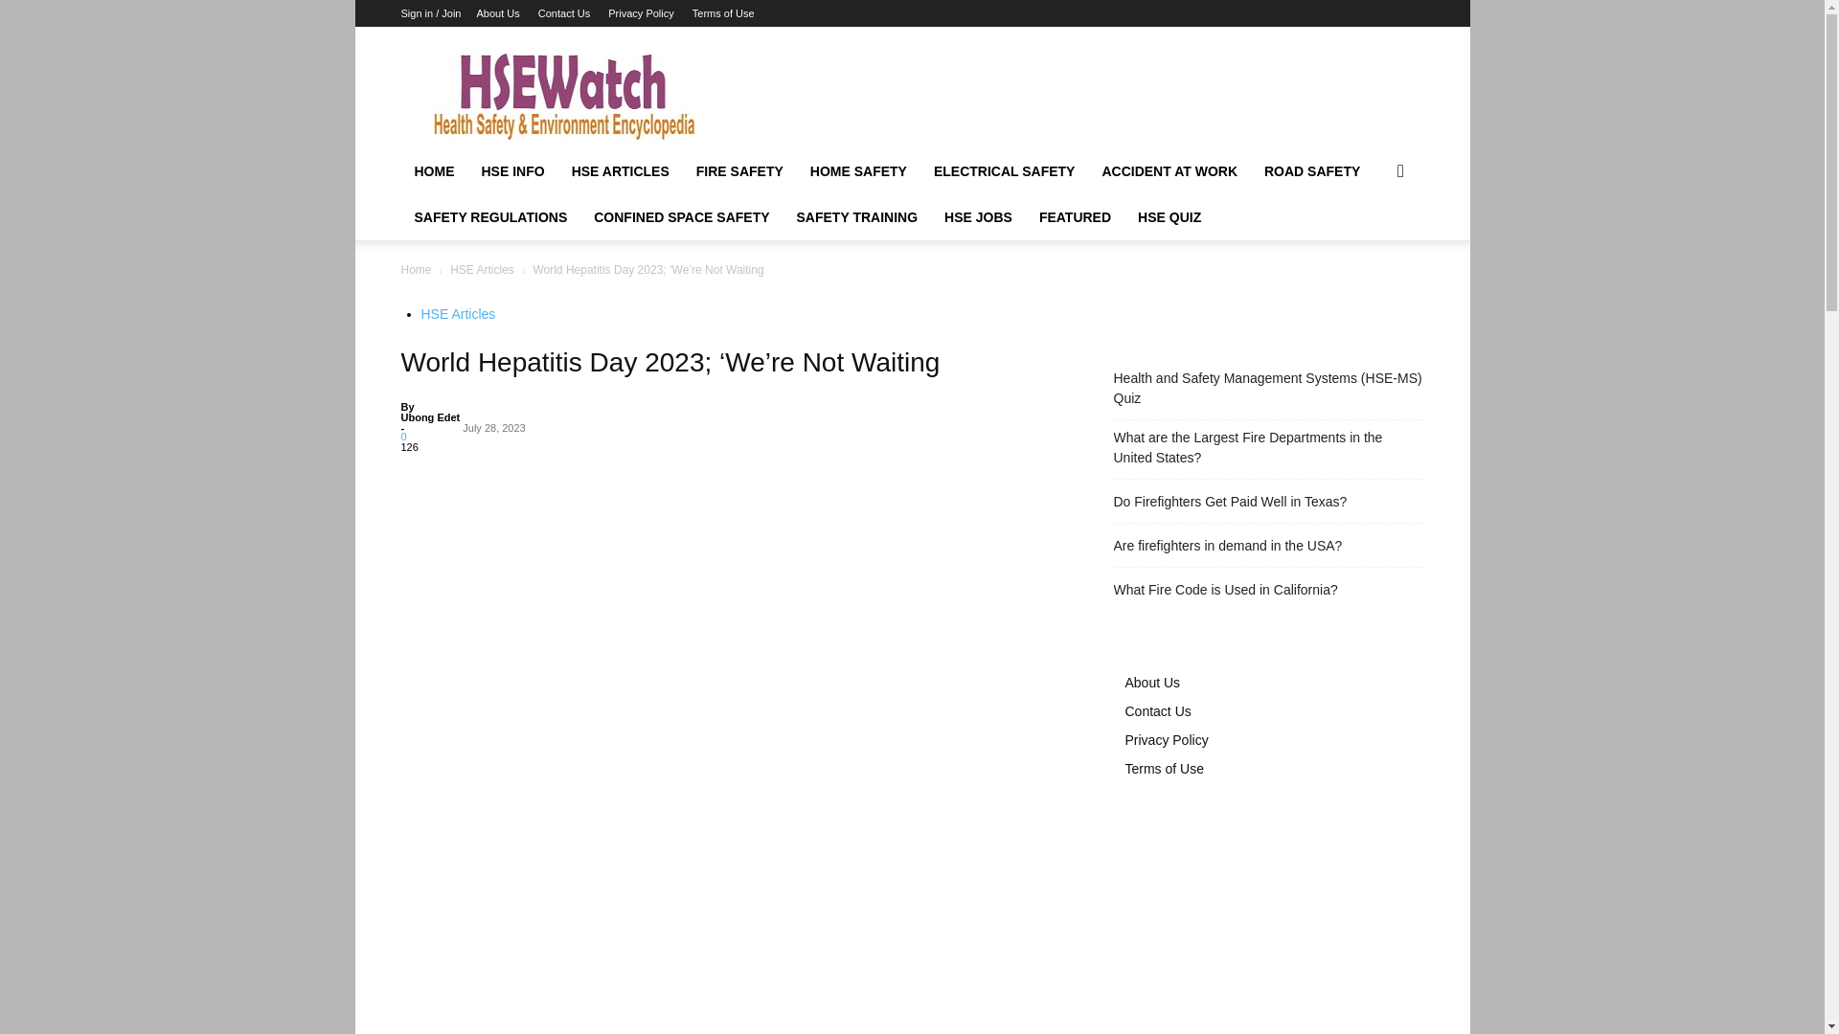  I want to click on About Us, so click(497, 13).